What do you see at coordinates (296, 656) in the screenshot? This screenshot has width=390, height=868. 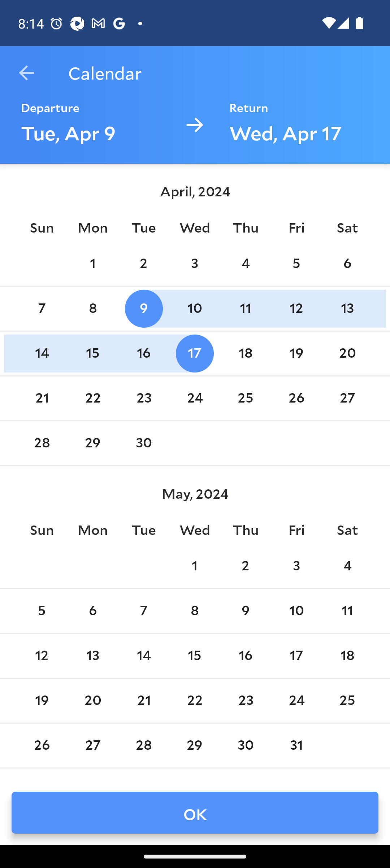 I see `17` at bounding box center [296, 656].